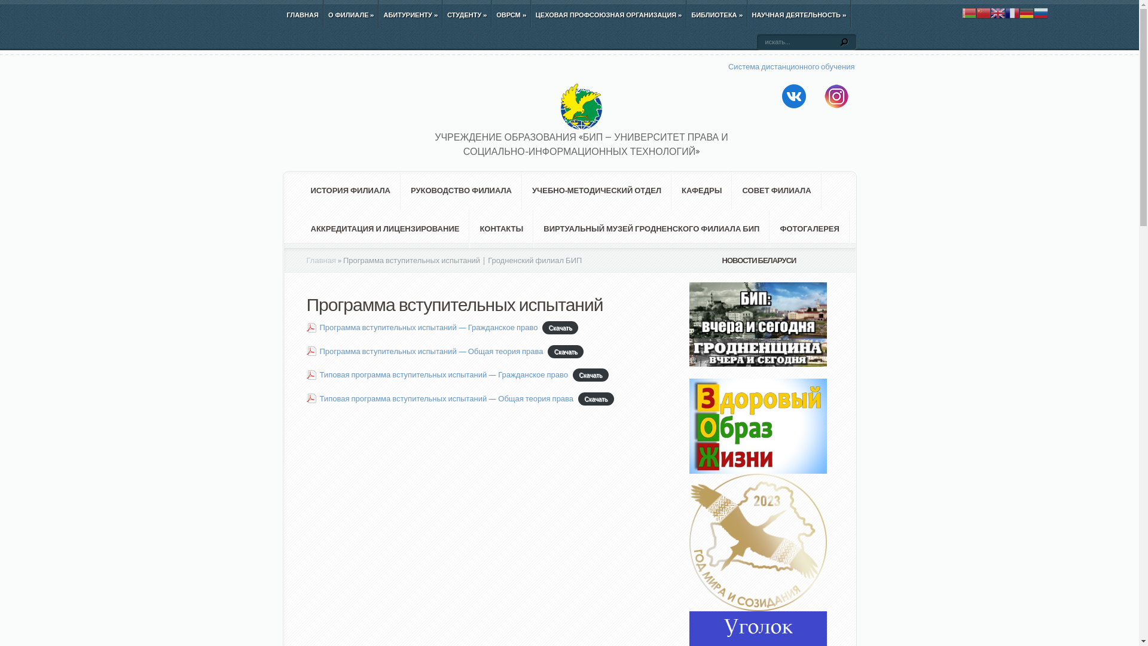  What do you see at coordinates (998, 12) in the screenshot?
I see `English` at bounding box center [998, 12].